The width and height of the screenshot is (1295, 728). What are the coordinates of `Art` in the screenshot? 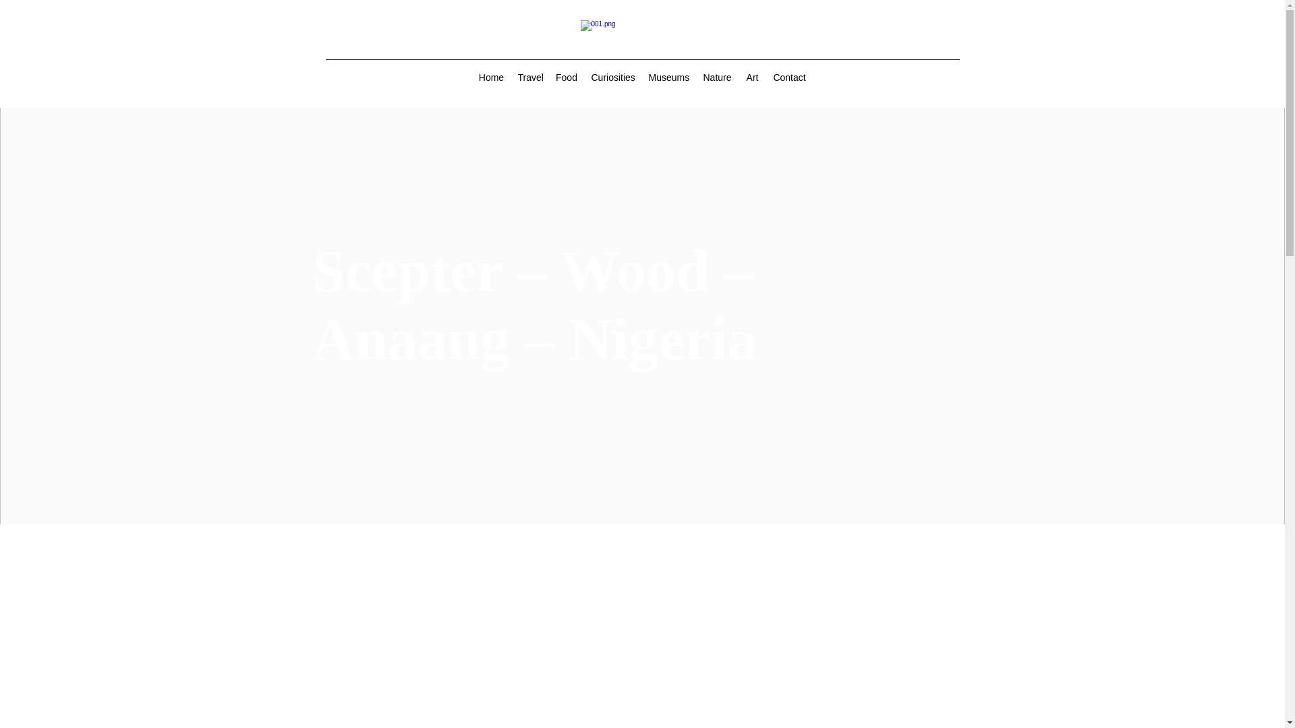 It's located at (753, 77).